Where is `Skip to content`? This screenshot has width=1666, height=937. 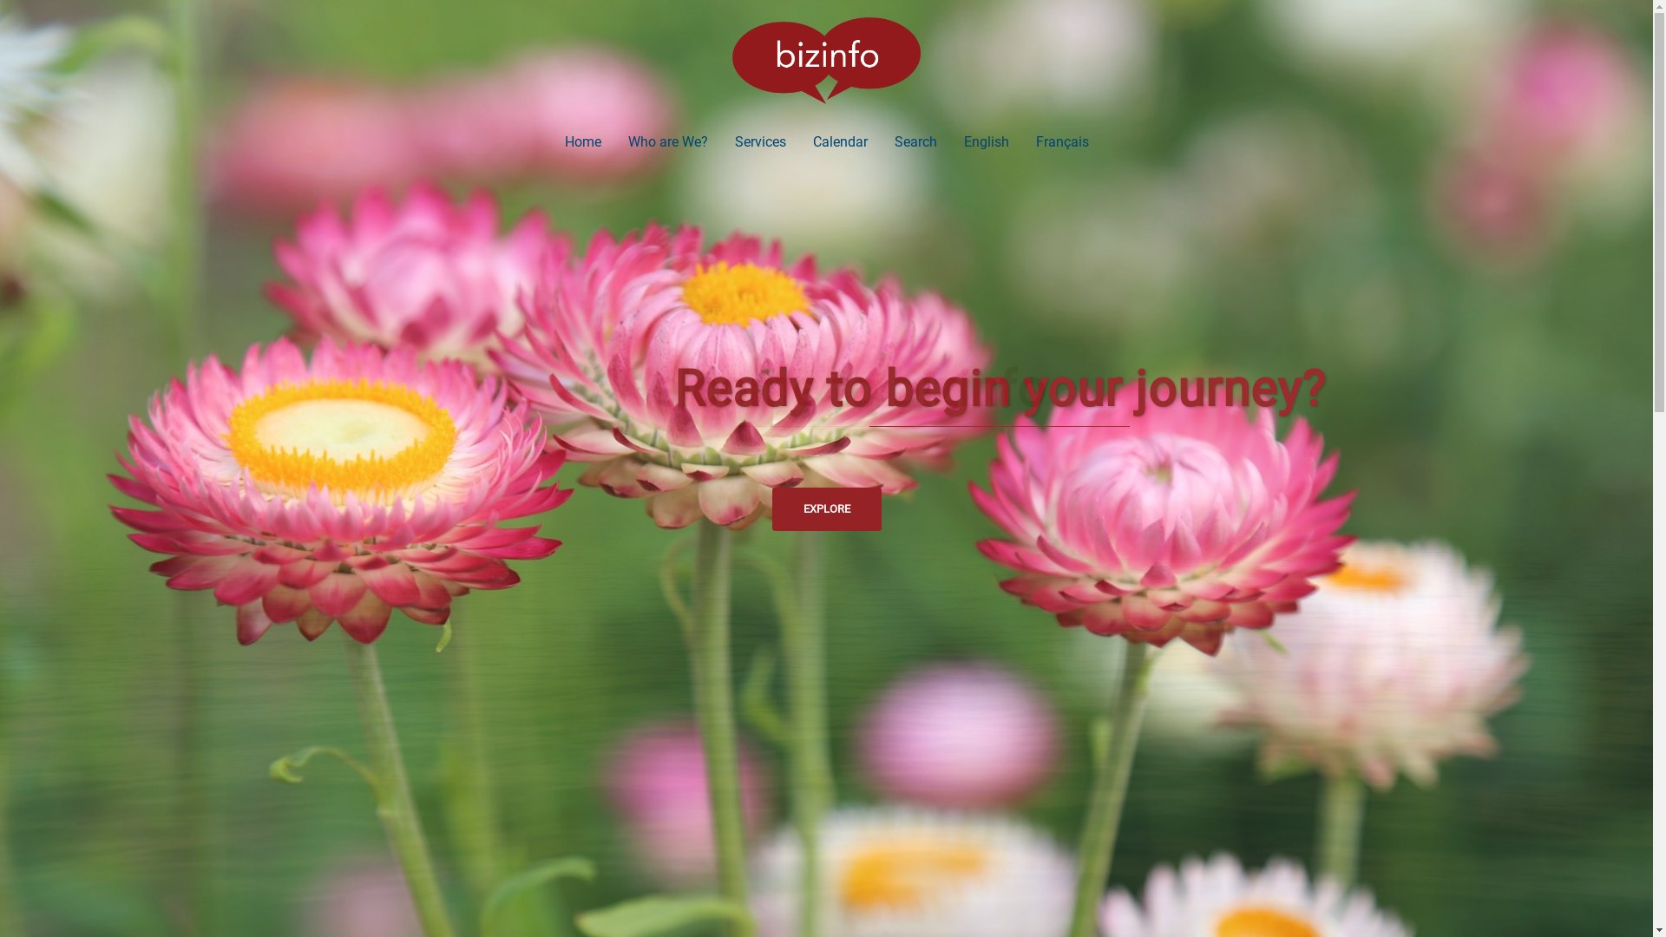 Skip to content is located at coordinates (0, 0).